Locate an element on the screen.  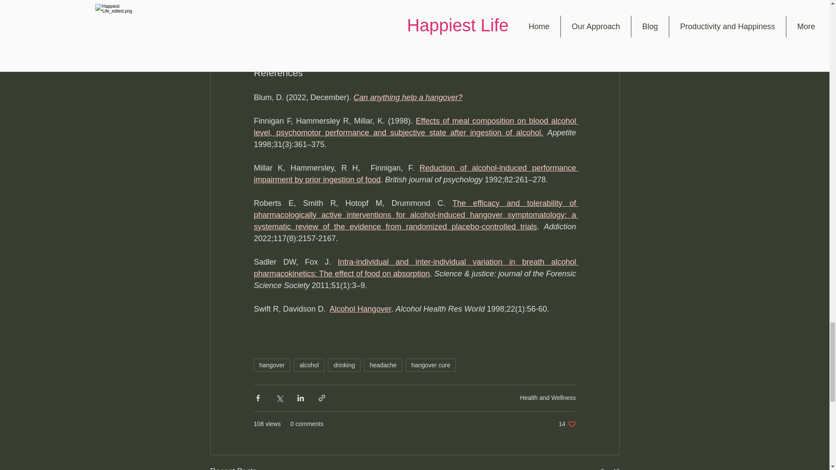
headache is located at coordinates (383, 365).